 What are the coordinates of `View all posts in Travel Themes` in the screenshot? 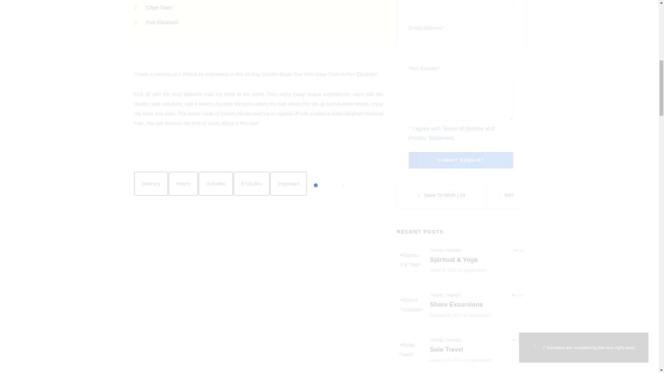 It's located at (446, 295).